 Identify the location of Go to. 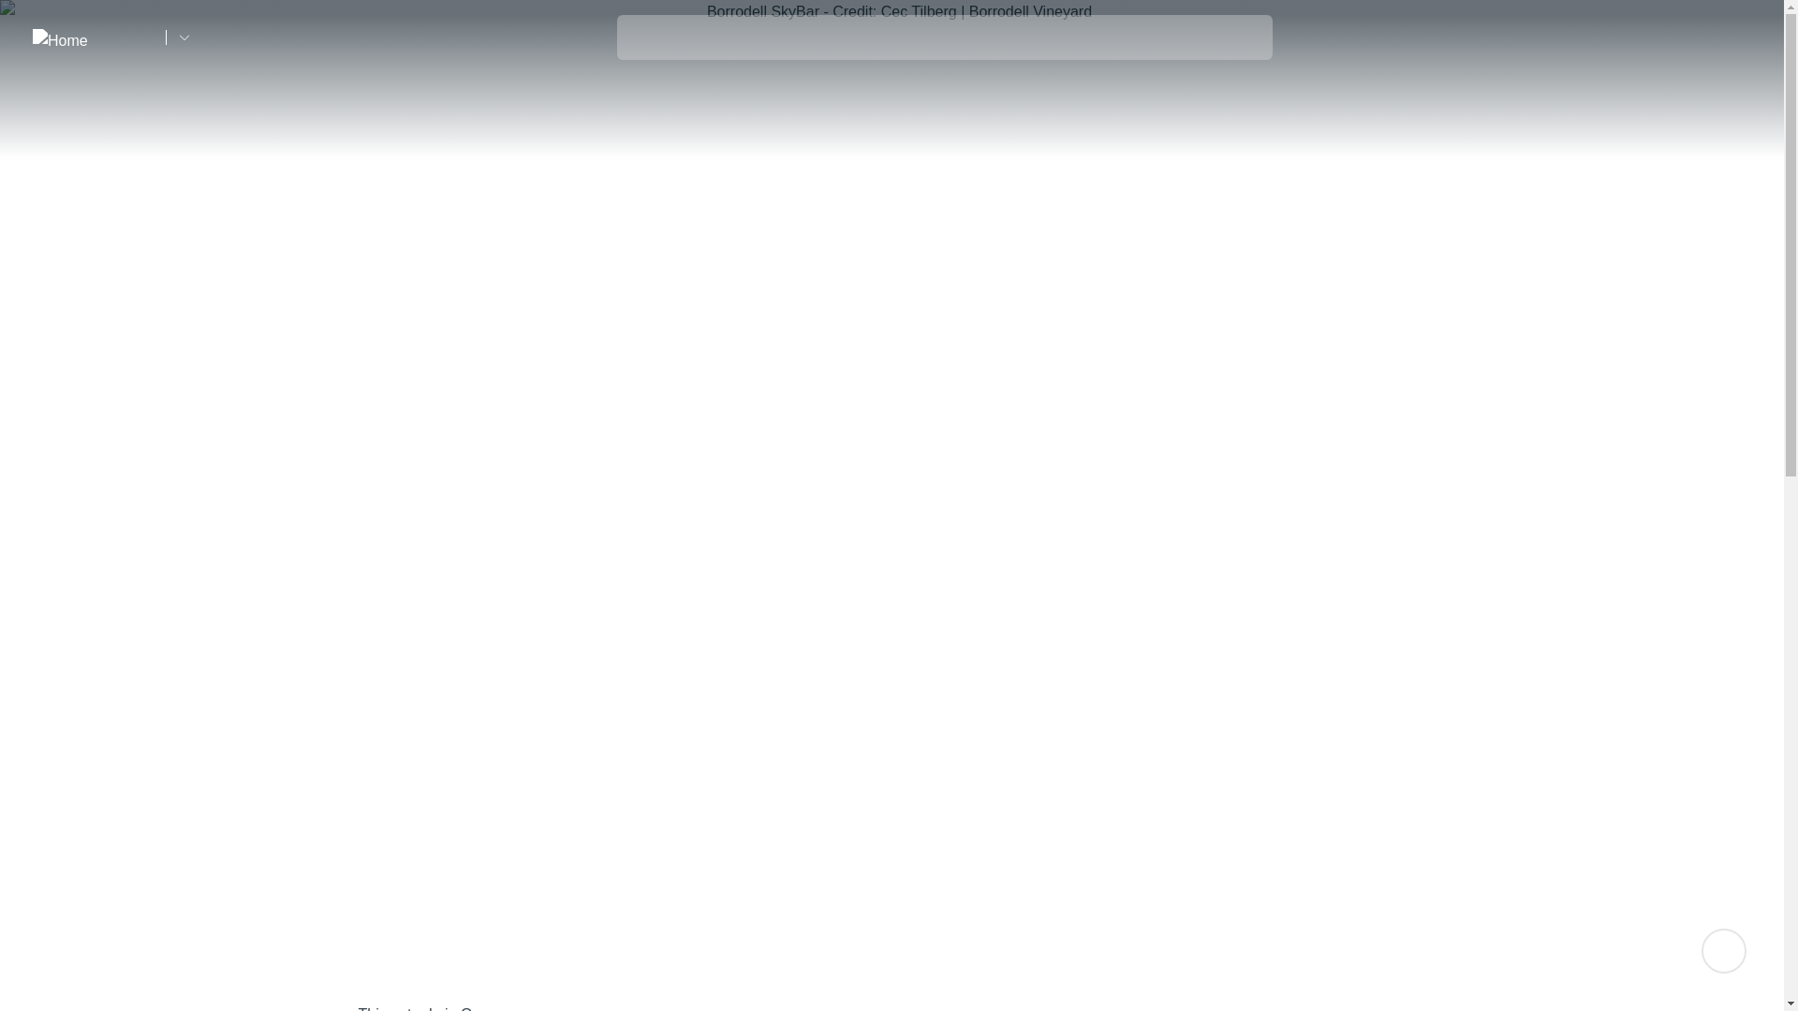
(184, 37).